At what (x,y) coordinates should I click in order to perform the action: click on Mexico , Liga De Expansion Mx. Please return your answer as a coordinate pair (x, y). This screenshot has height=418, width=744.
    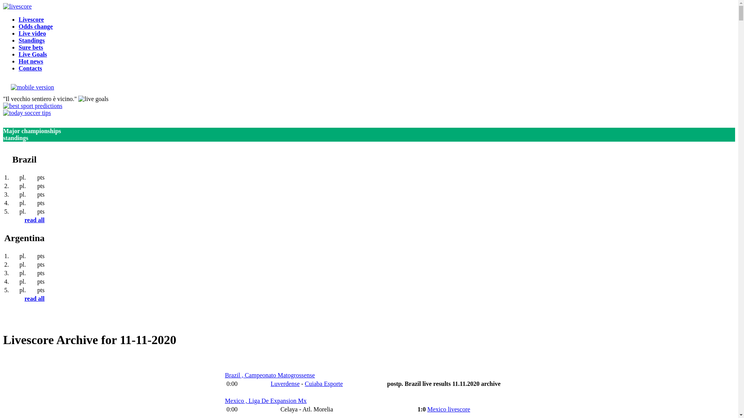
    Looking at the image, I should click on (266, 401).